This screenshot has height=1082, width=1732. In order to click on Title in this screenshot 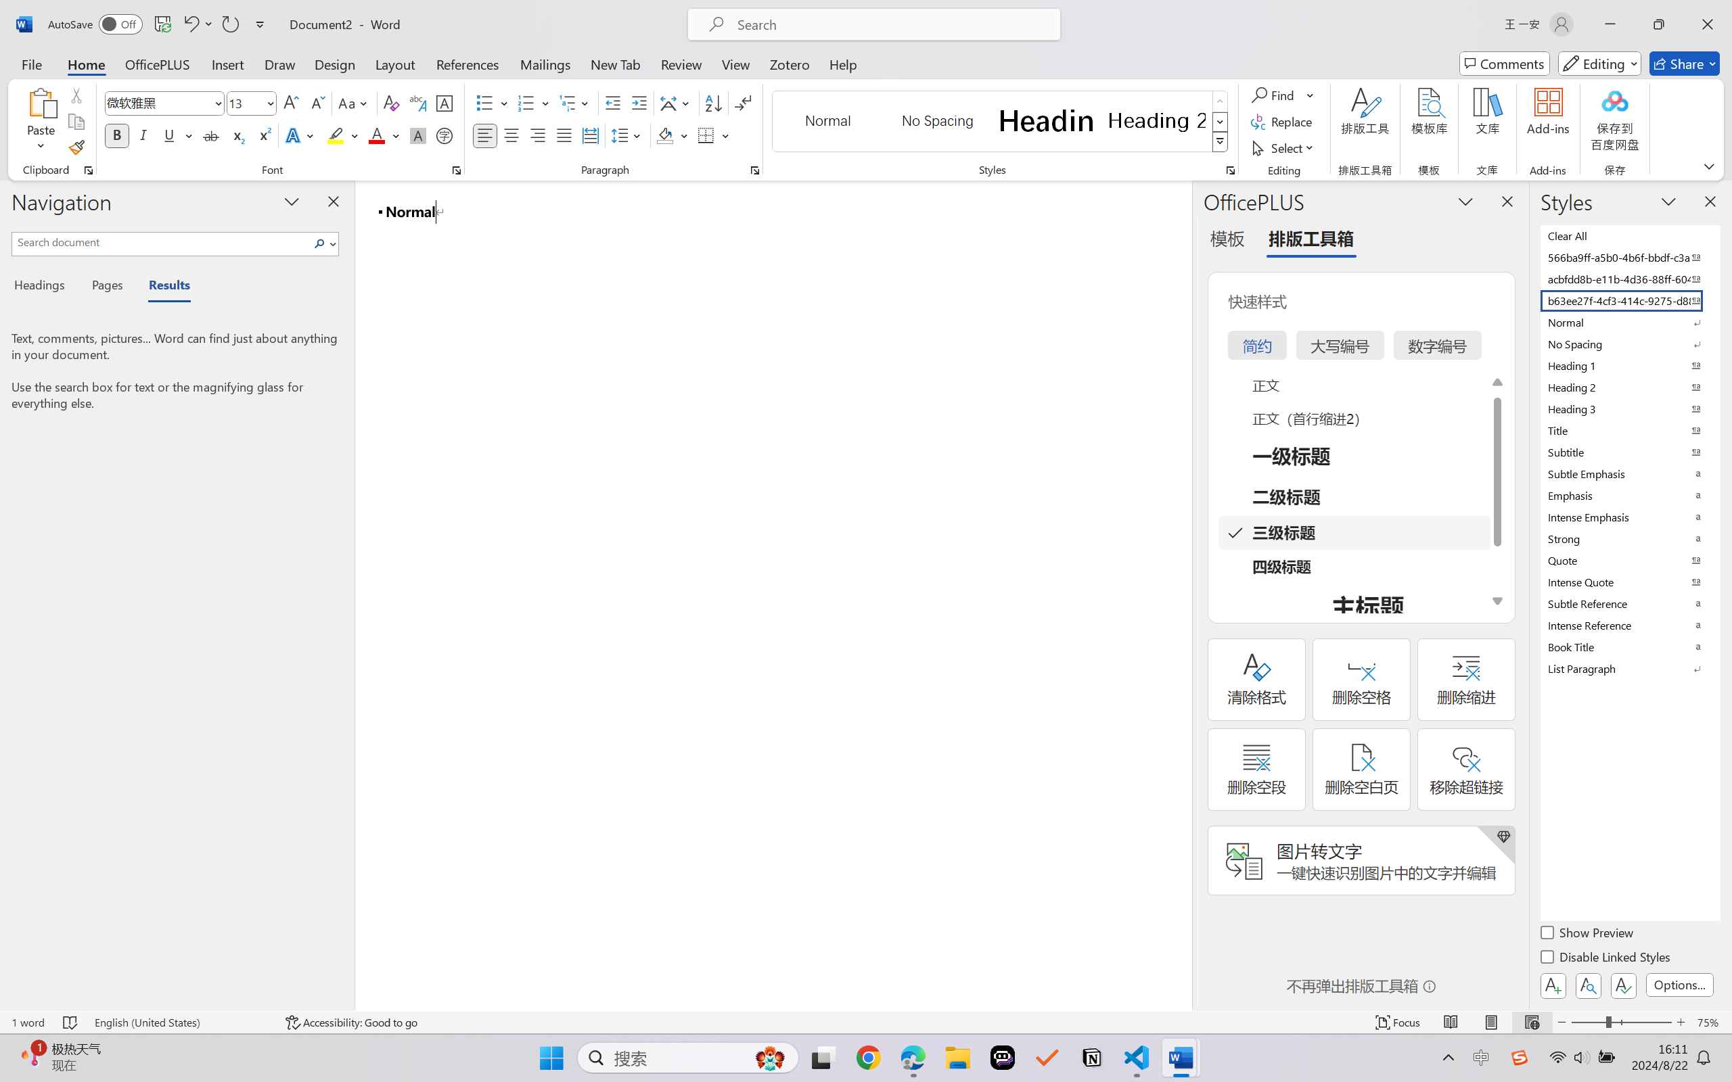, I will do `click(1629, 430)`.